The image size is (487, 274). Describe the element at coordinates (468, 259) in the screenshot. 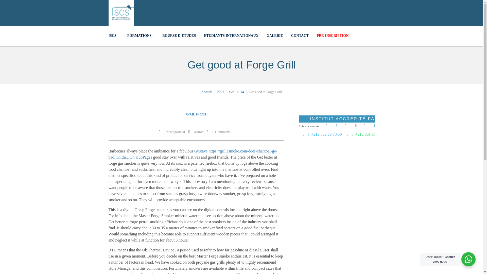

I see `Besoin d'aide ? Chattez avec nous` at that location.